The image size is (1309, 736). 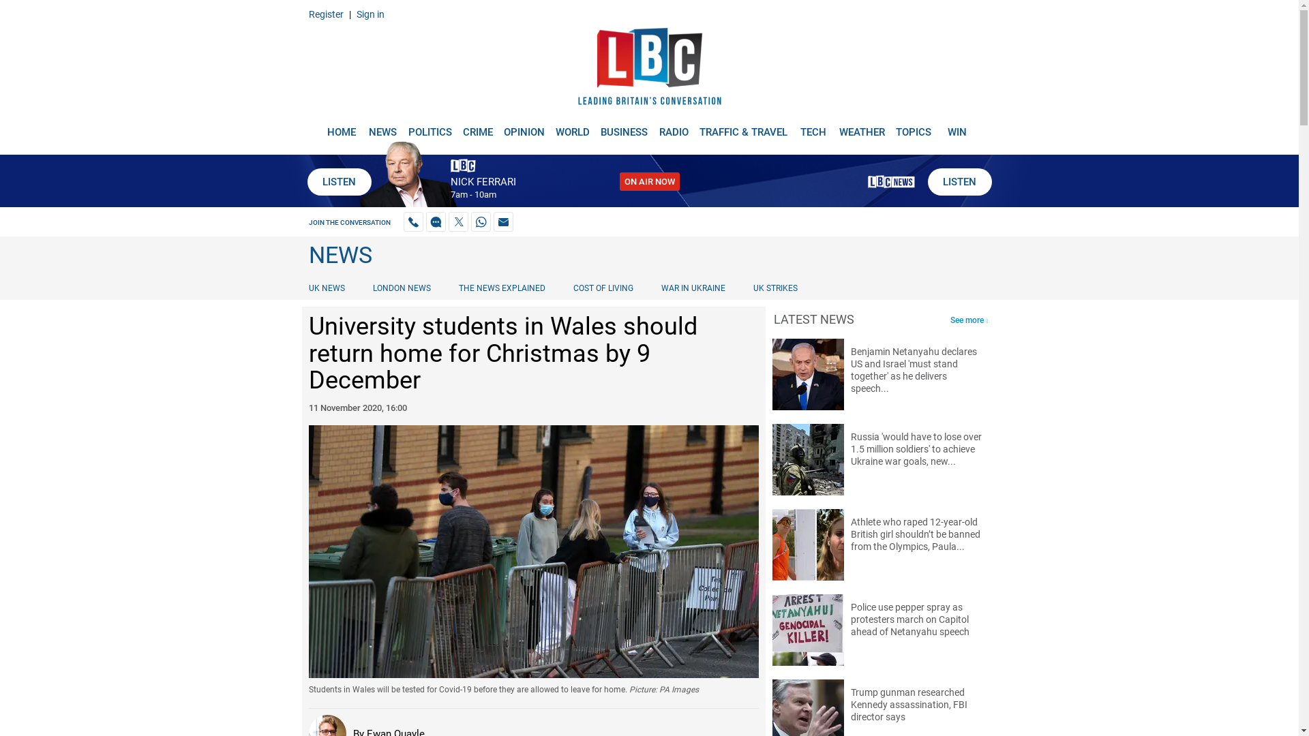 What do you see at coordinates (603, 288) in the screenshot?
I see `COST OF LIVING` at bounding box center [603, 288].